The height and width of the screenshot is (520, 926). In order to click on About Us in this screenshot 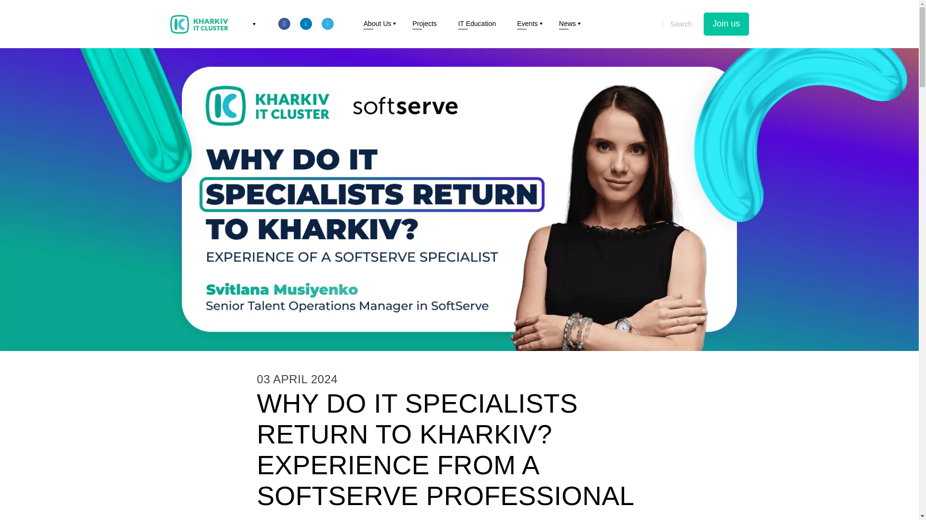, I will do `click(378, 24)`.